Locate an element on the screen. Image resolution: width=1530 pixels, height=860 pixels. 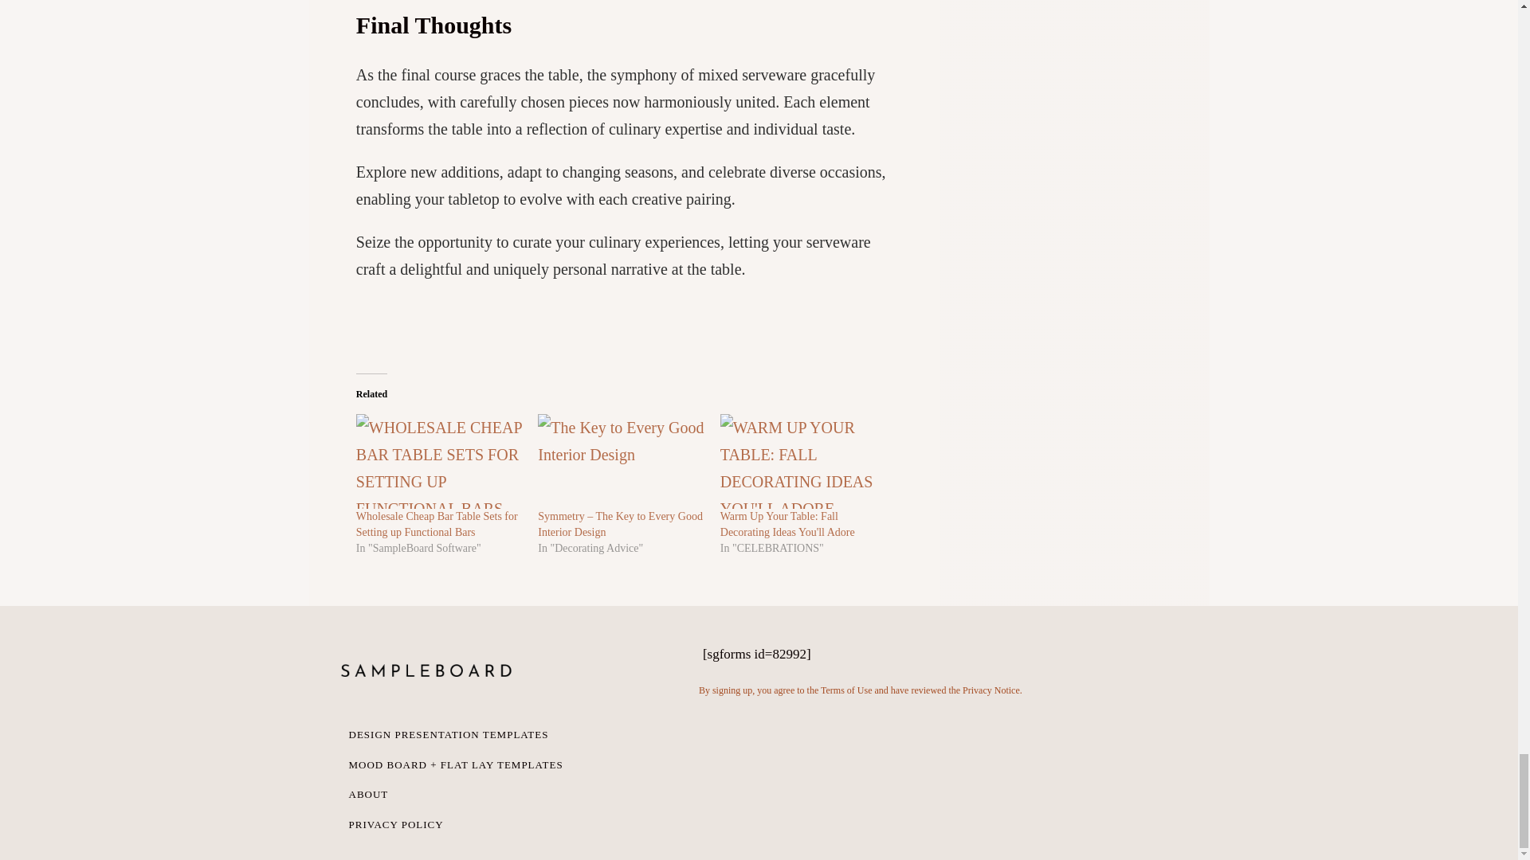
Warm Up Your Table: Fall Decorating Ideas You'll Adore is located at coordinates (803, 461).